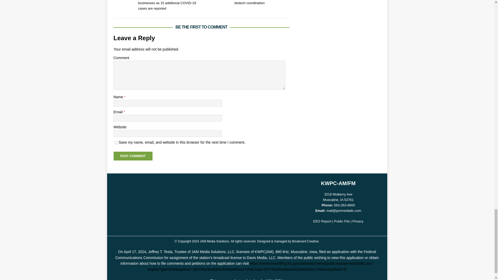 This screenshot has width=498, height=280. What do you see at coordinates (116, 143) in the screenshot?
I see `yes` at bounding box center [116, 143].